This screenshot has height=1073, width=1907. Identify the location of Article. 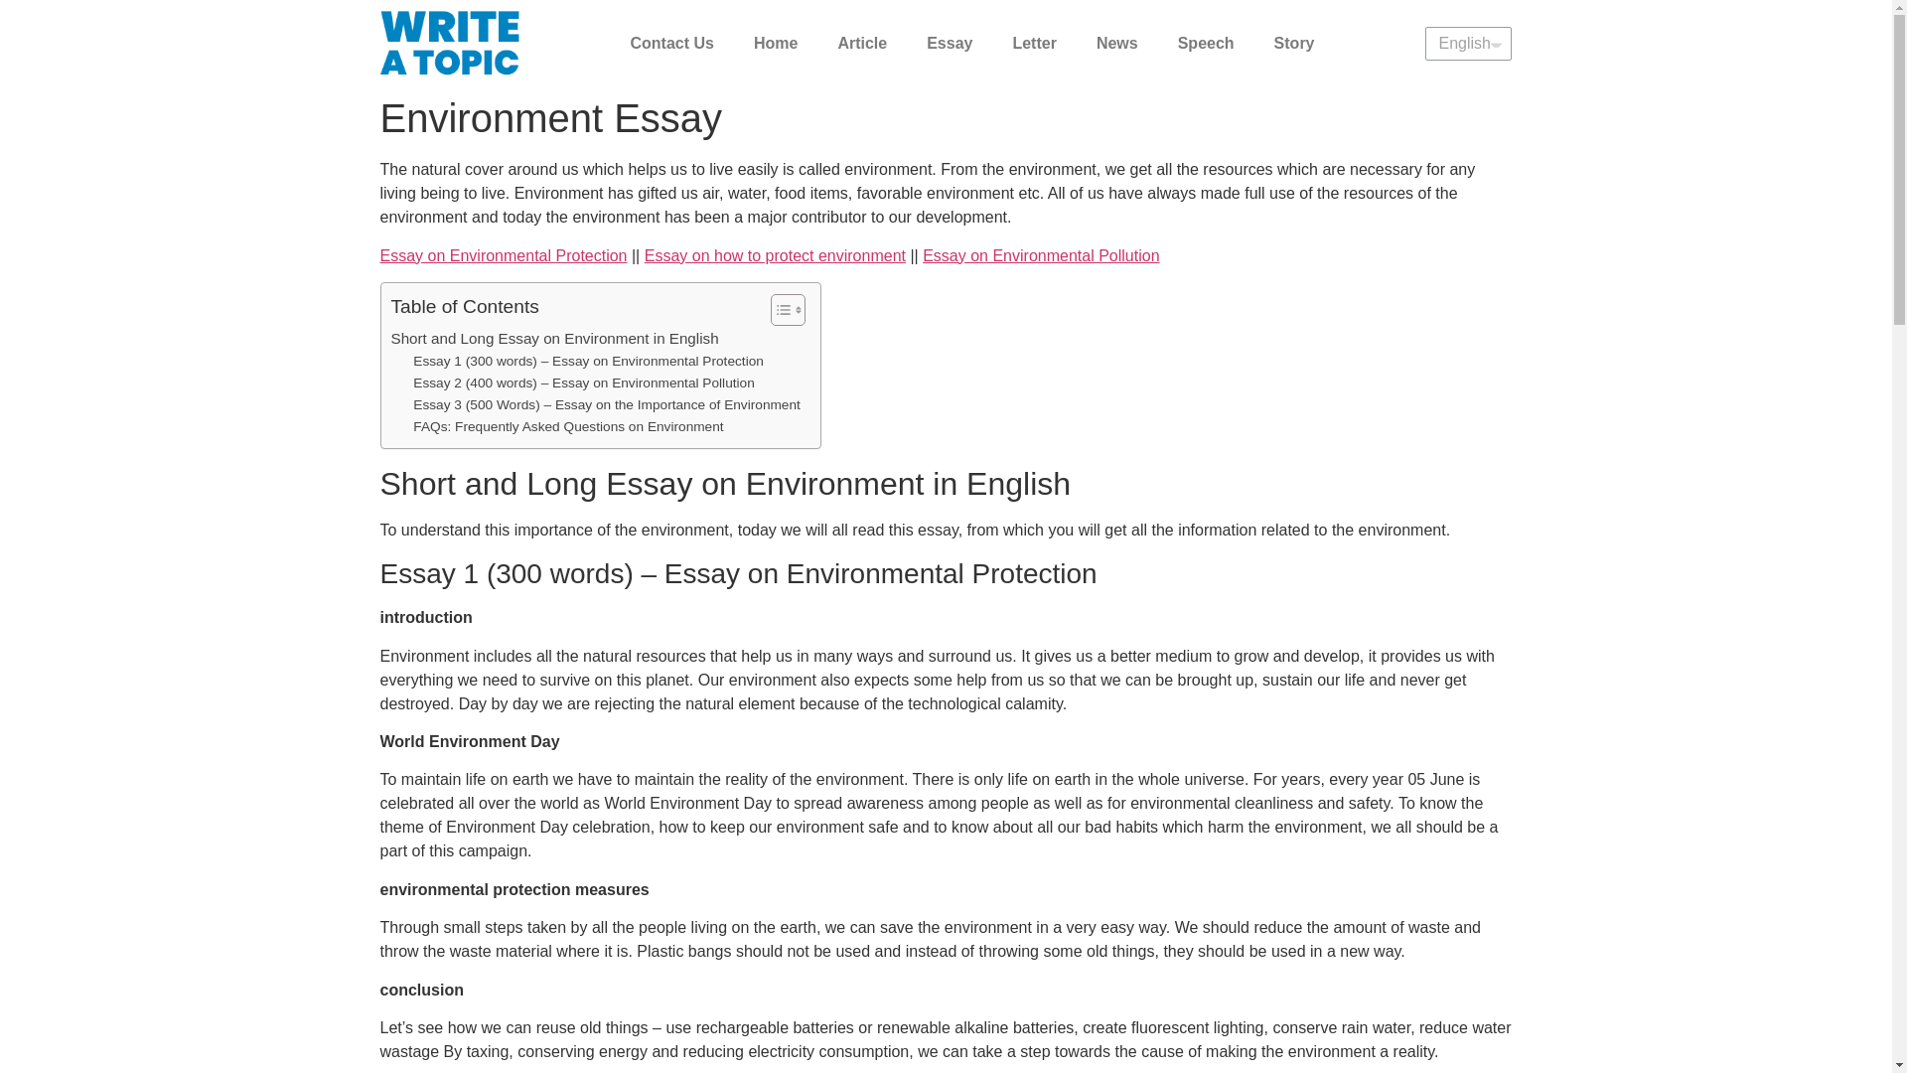
(862, 43).